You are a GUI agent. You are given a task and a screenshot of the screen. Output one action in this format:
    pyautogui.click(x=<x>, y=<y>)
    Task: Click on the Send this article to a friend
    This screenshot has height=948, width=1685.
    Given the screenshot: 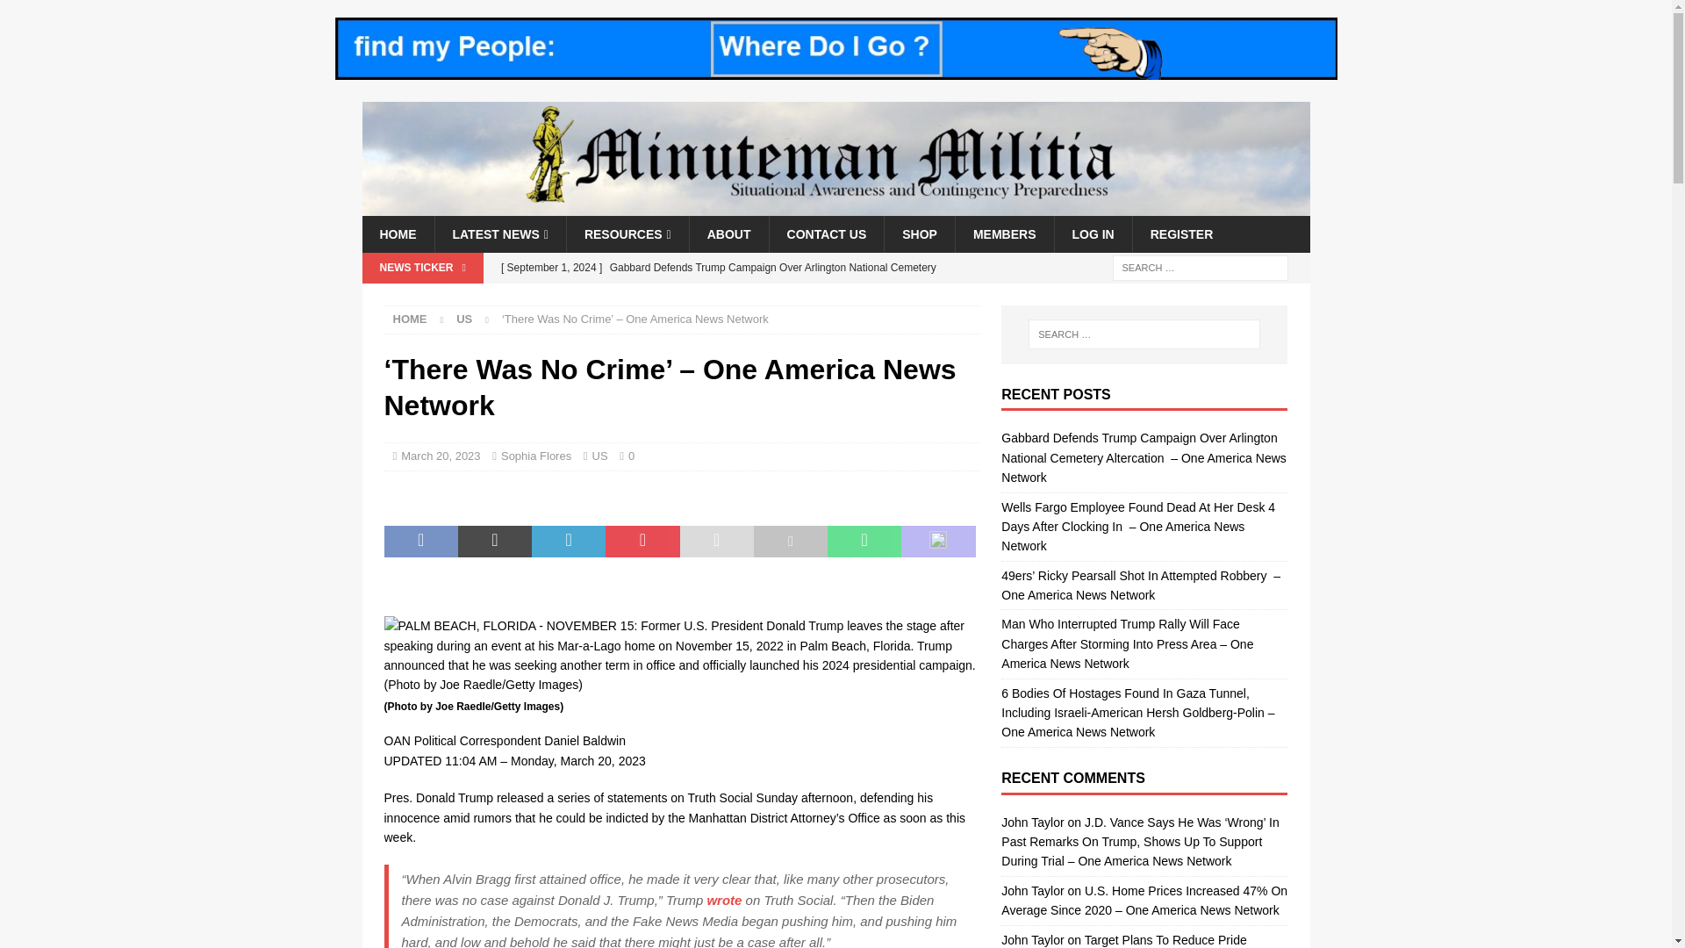 What is the action you would take?
    pyautogui.click(x=716, y=542)
    